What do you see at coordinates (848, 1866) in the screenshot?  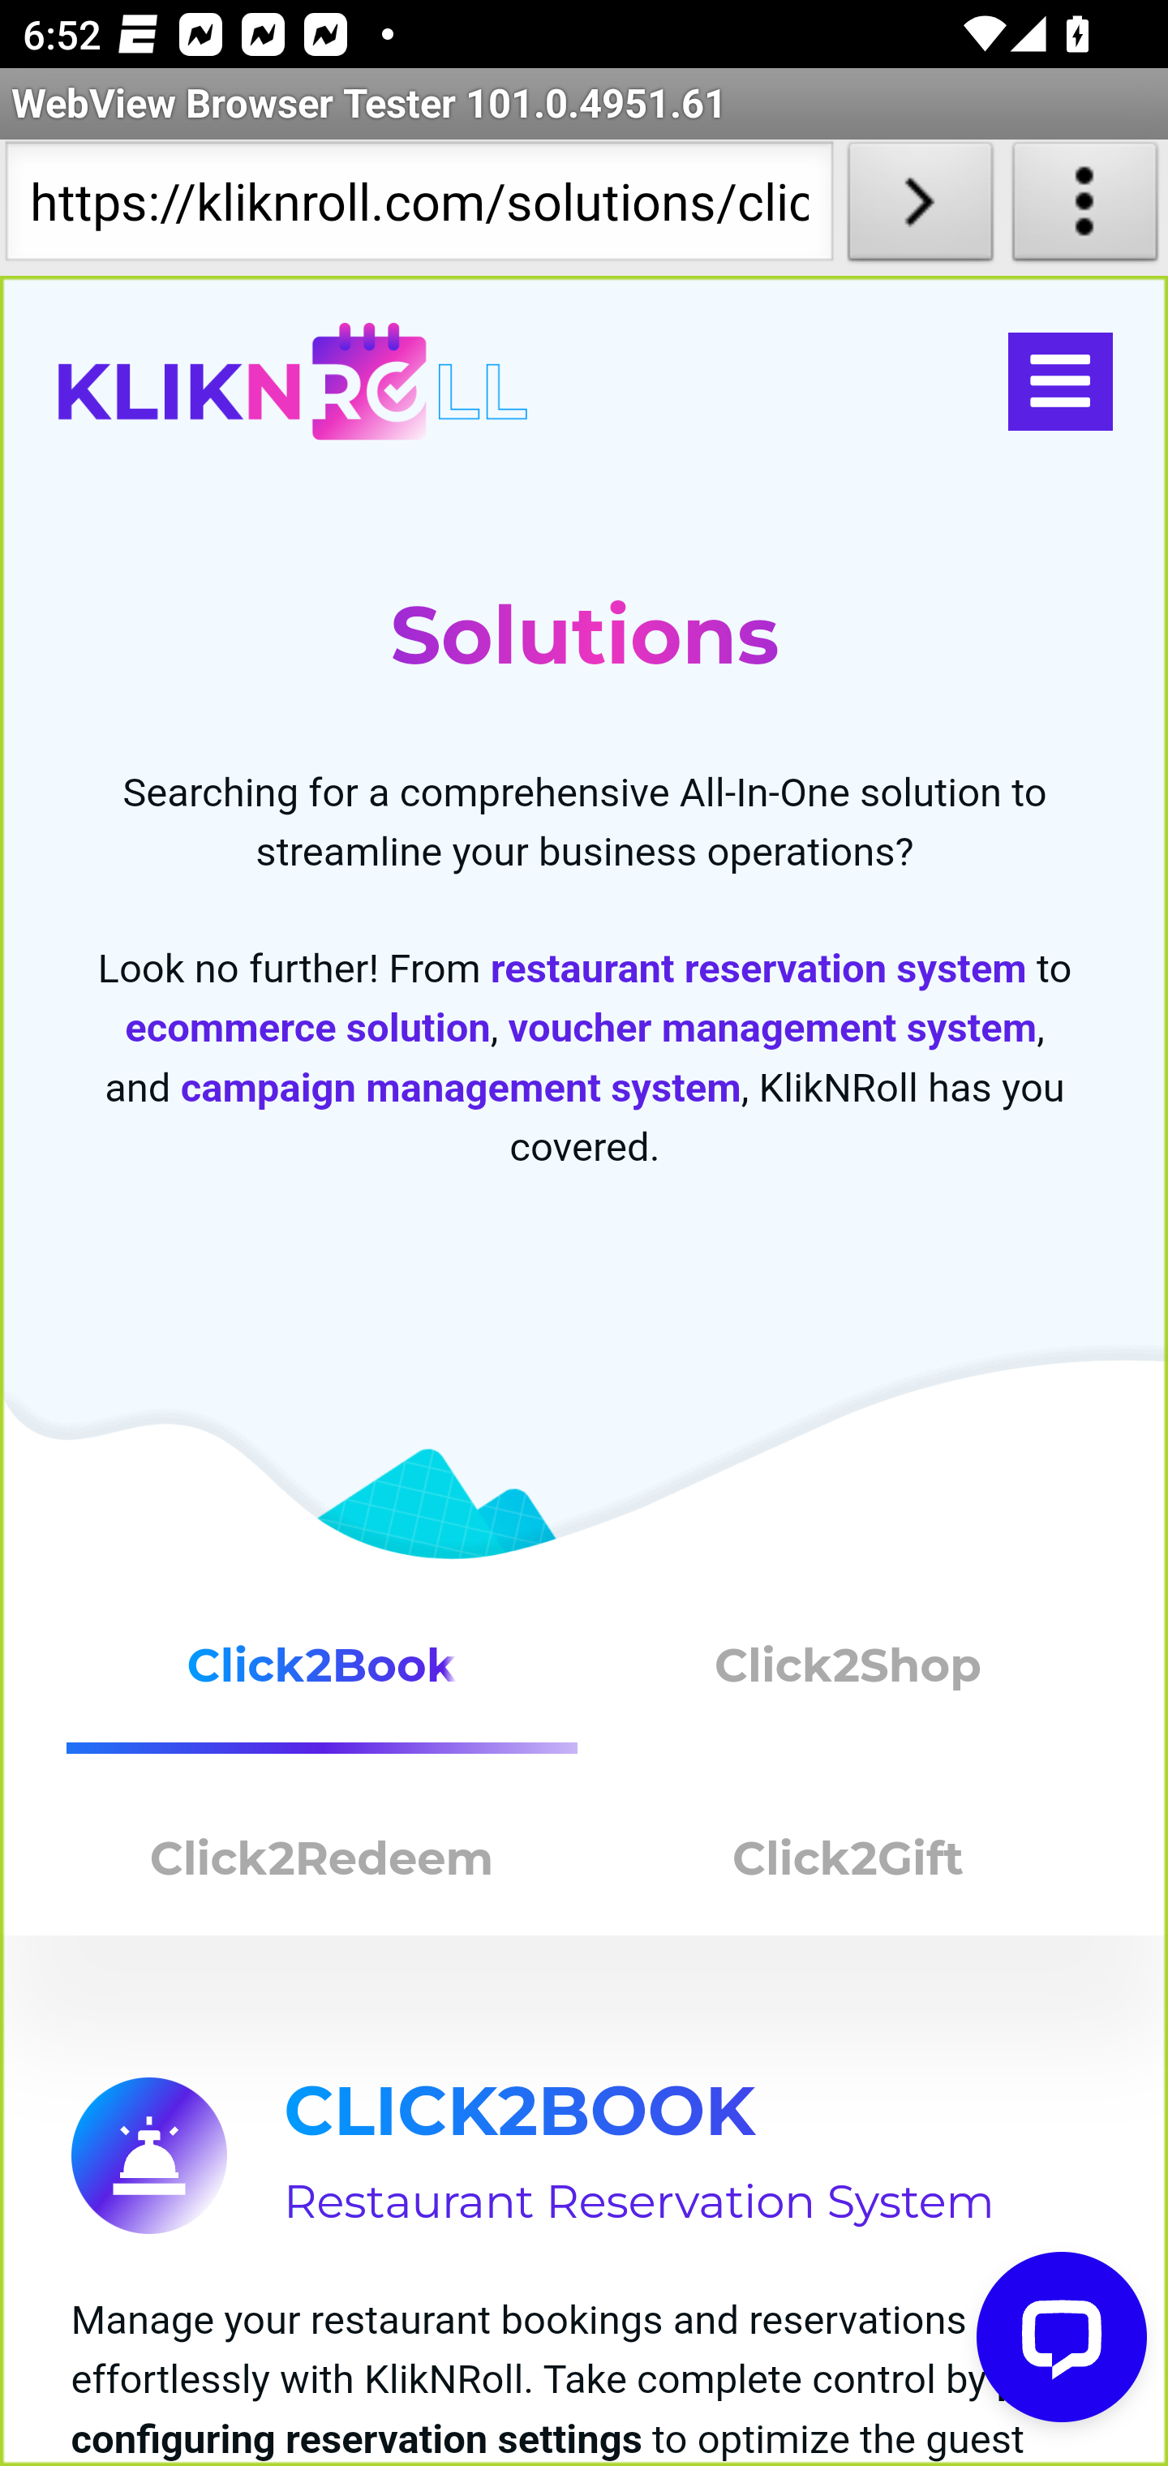 I see `Click2Gift` at bounding box center [848, 1866].